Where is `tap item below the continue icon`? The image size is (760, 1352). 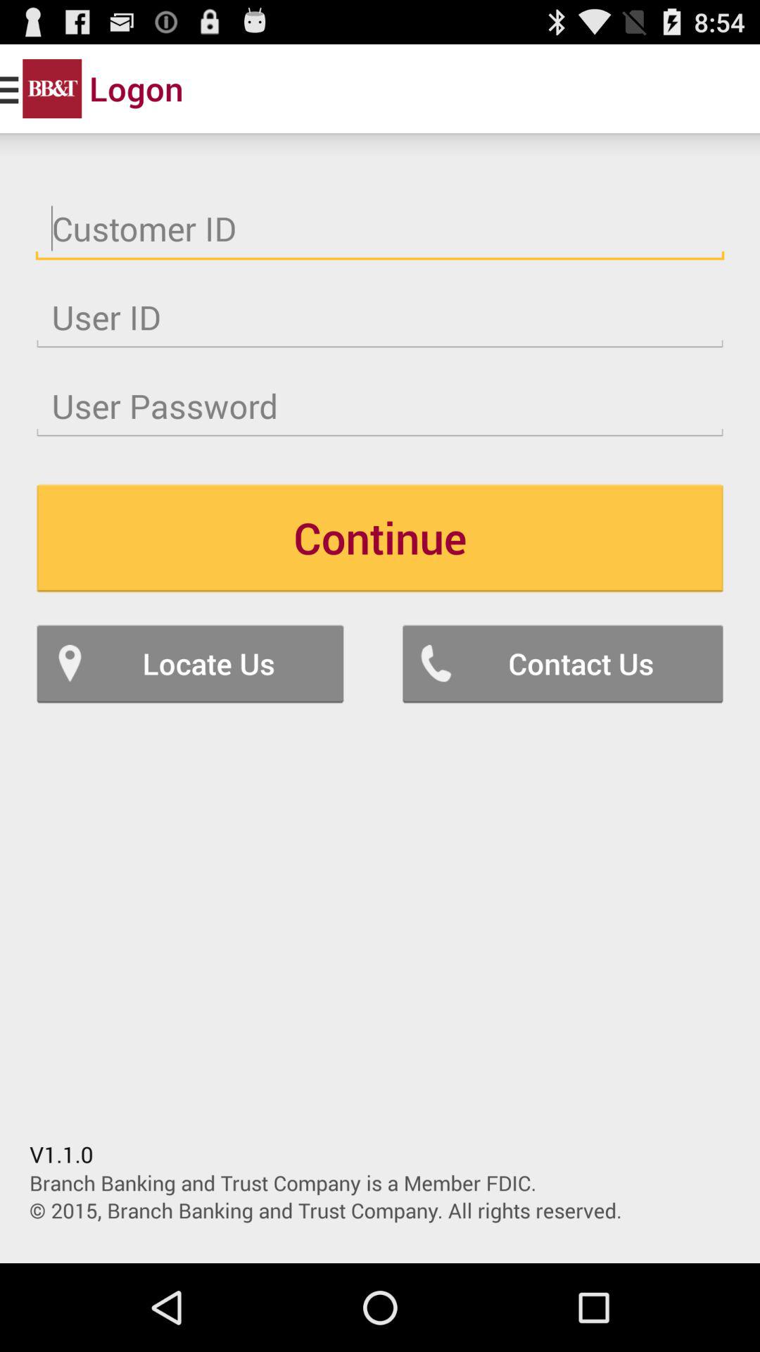
tap item below the continue icon is located at coordinates (563, 663).